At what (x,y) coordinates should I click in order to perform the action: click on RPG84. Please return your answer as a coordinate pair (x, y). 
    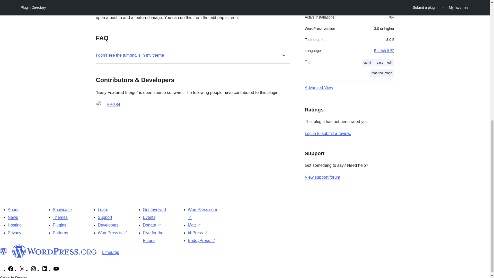
    Looking at the image, I should click on (113, 105).